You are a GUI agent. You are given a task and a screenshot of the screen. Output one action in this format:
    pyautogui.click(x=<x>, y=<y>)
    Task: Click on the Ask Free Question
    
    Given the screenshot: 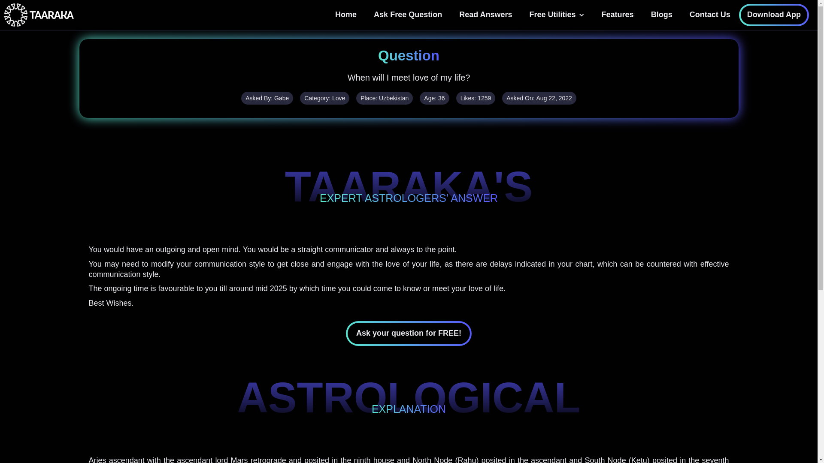 What is the action you would take?
    pyautogui.click(x=408, y=15)
    